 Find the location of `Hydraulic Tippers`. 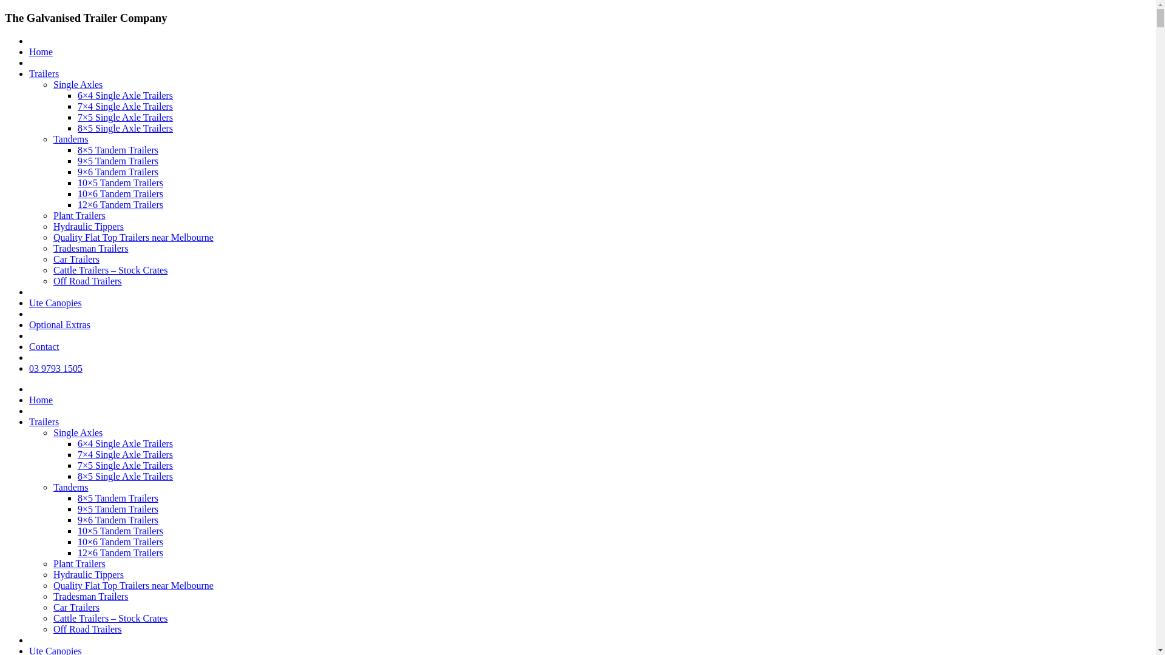

Hydraulic Tippers is located at coordinates (89, 575).